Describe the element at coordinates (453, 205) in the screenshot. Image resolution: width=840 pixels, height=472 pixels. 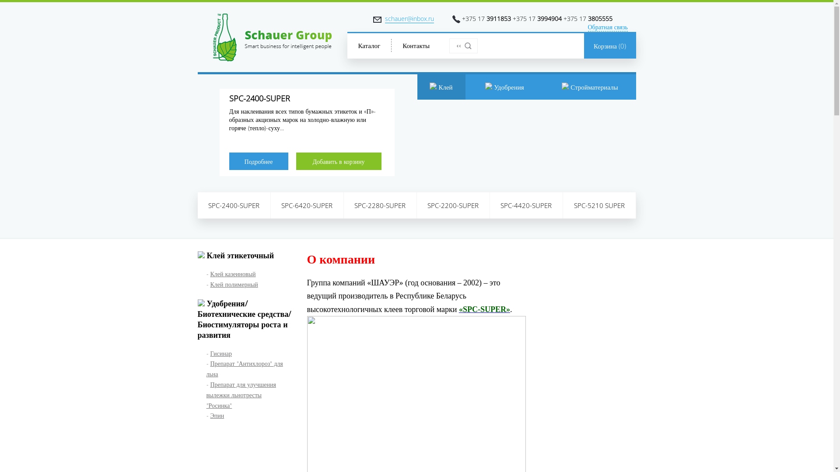
I see `SPC-2200-SUPER` at that location.